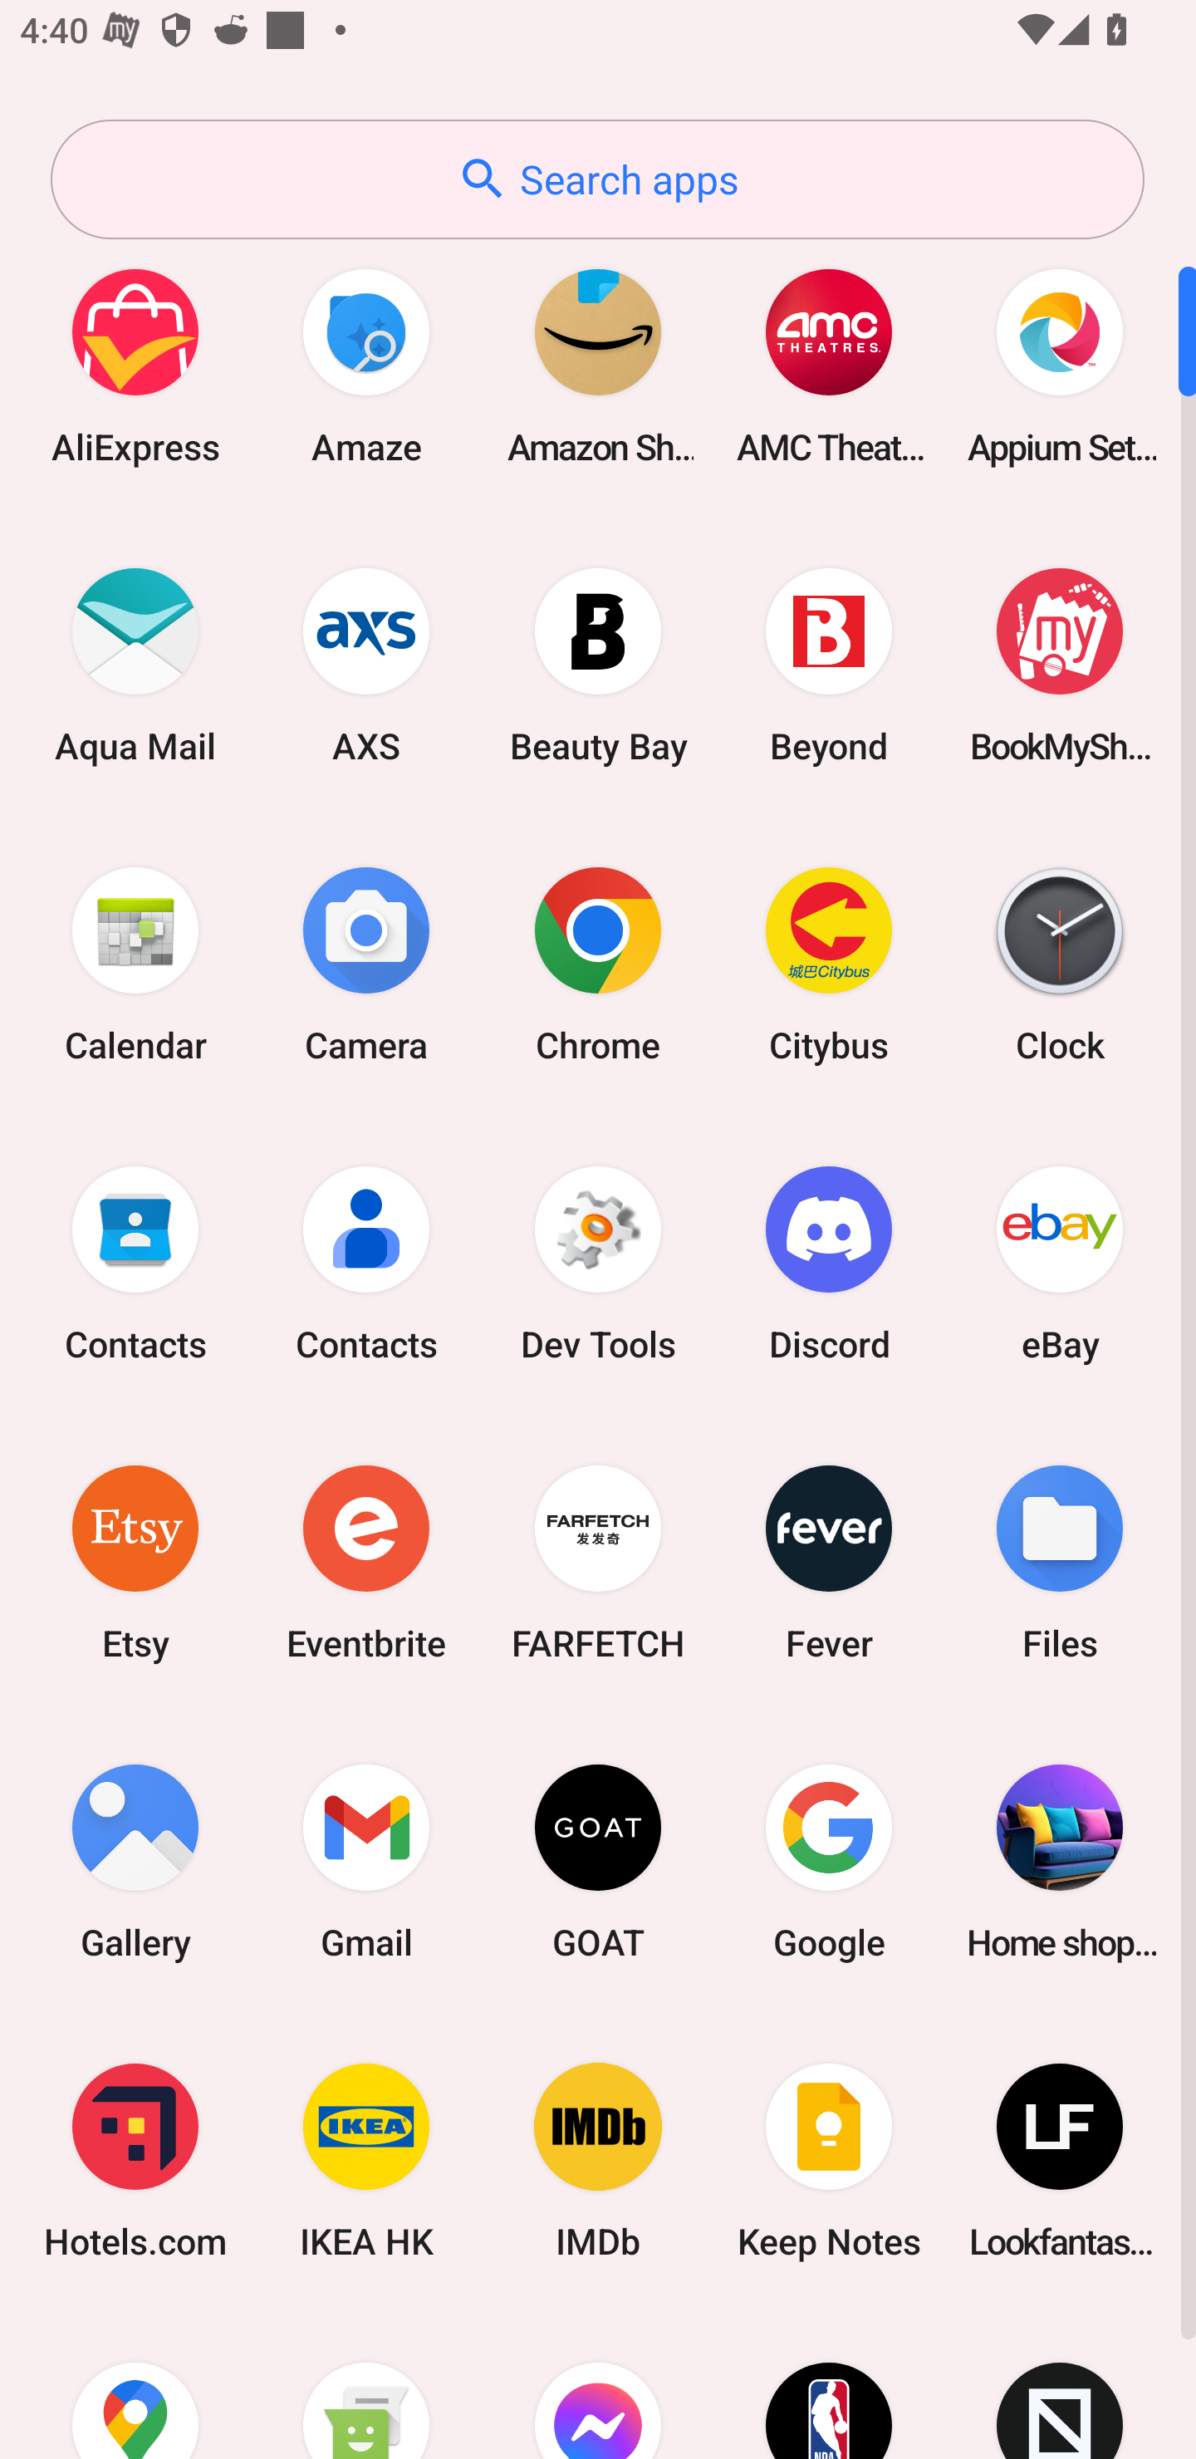 Image resolution: width=1196 pixels, height=2459 pixels. What do you see at coordinates (598, 366) in the screenshot?
I see `Amazon Shopping` at bounding box center [598, 366].